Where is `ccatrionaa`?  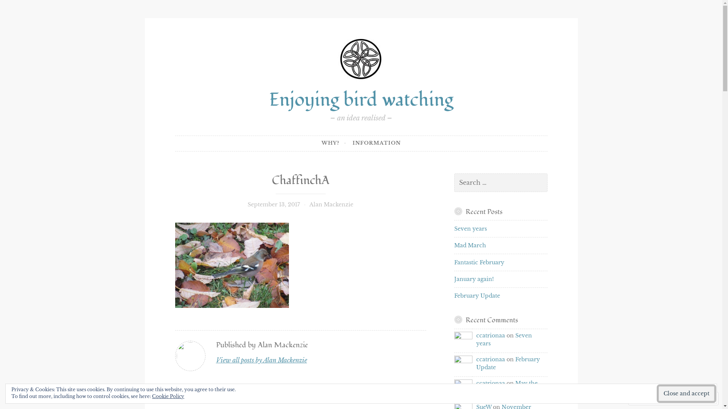 ccatrionaa is located at coordinates (491, 383).